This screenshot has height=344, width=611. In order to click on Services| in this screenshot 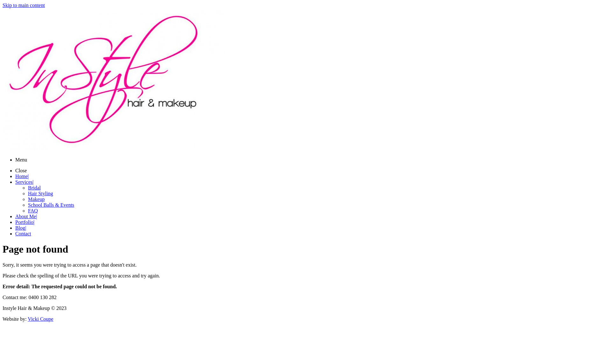, I will do `click(24, 182)`.